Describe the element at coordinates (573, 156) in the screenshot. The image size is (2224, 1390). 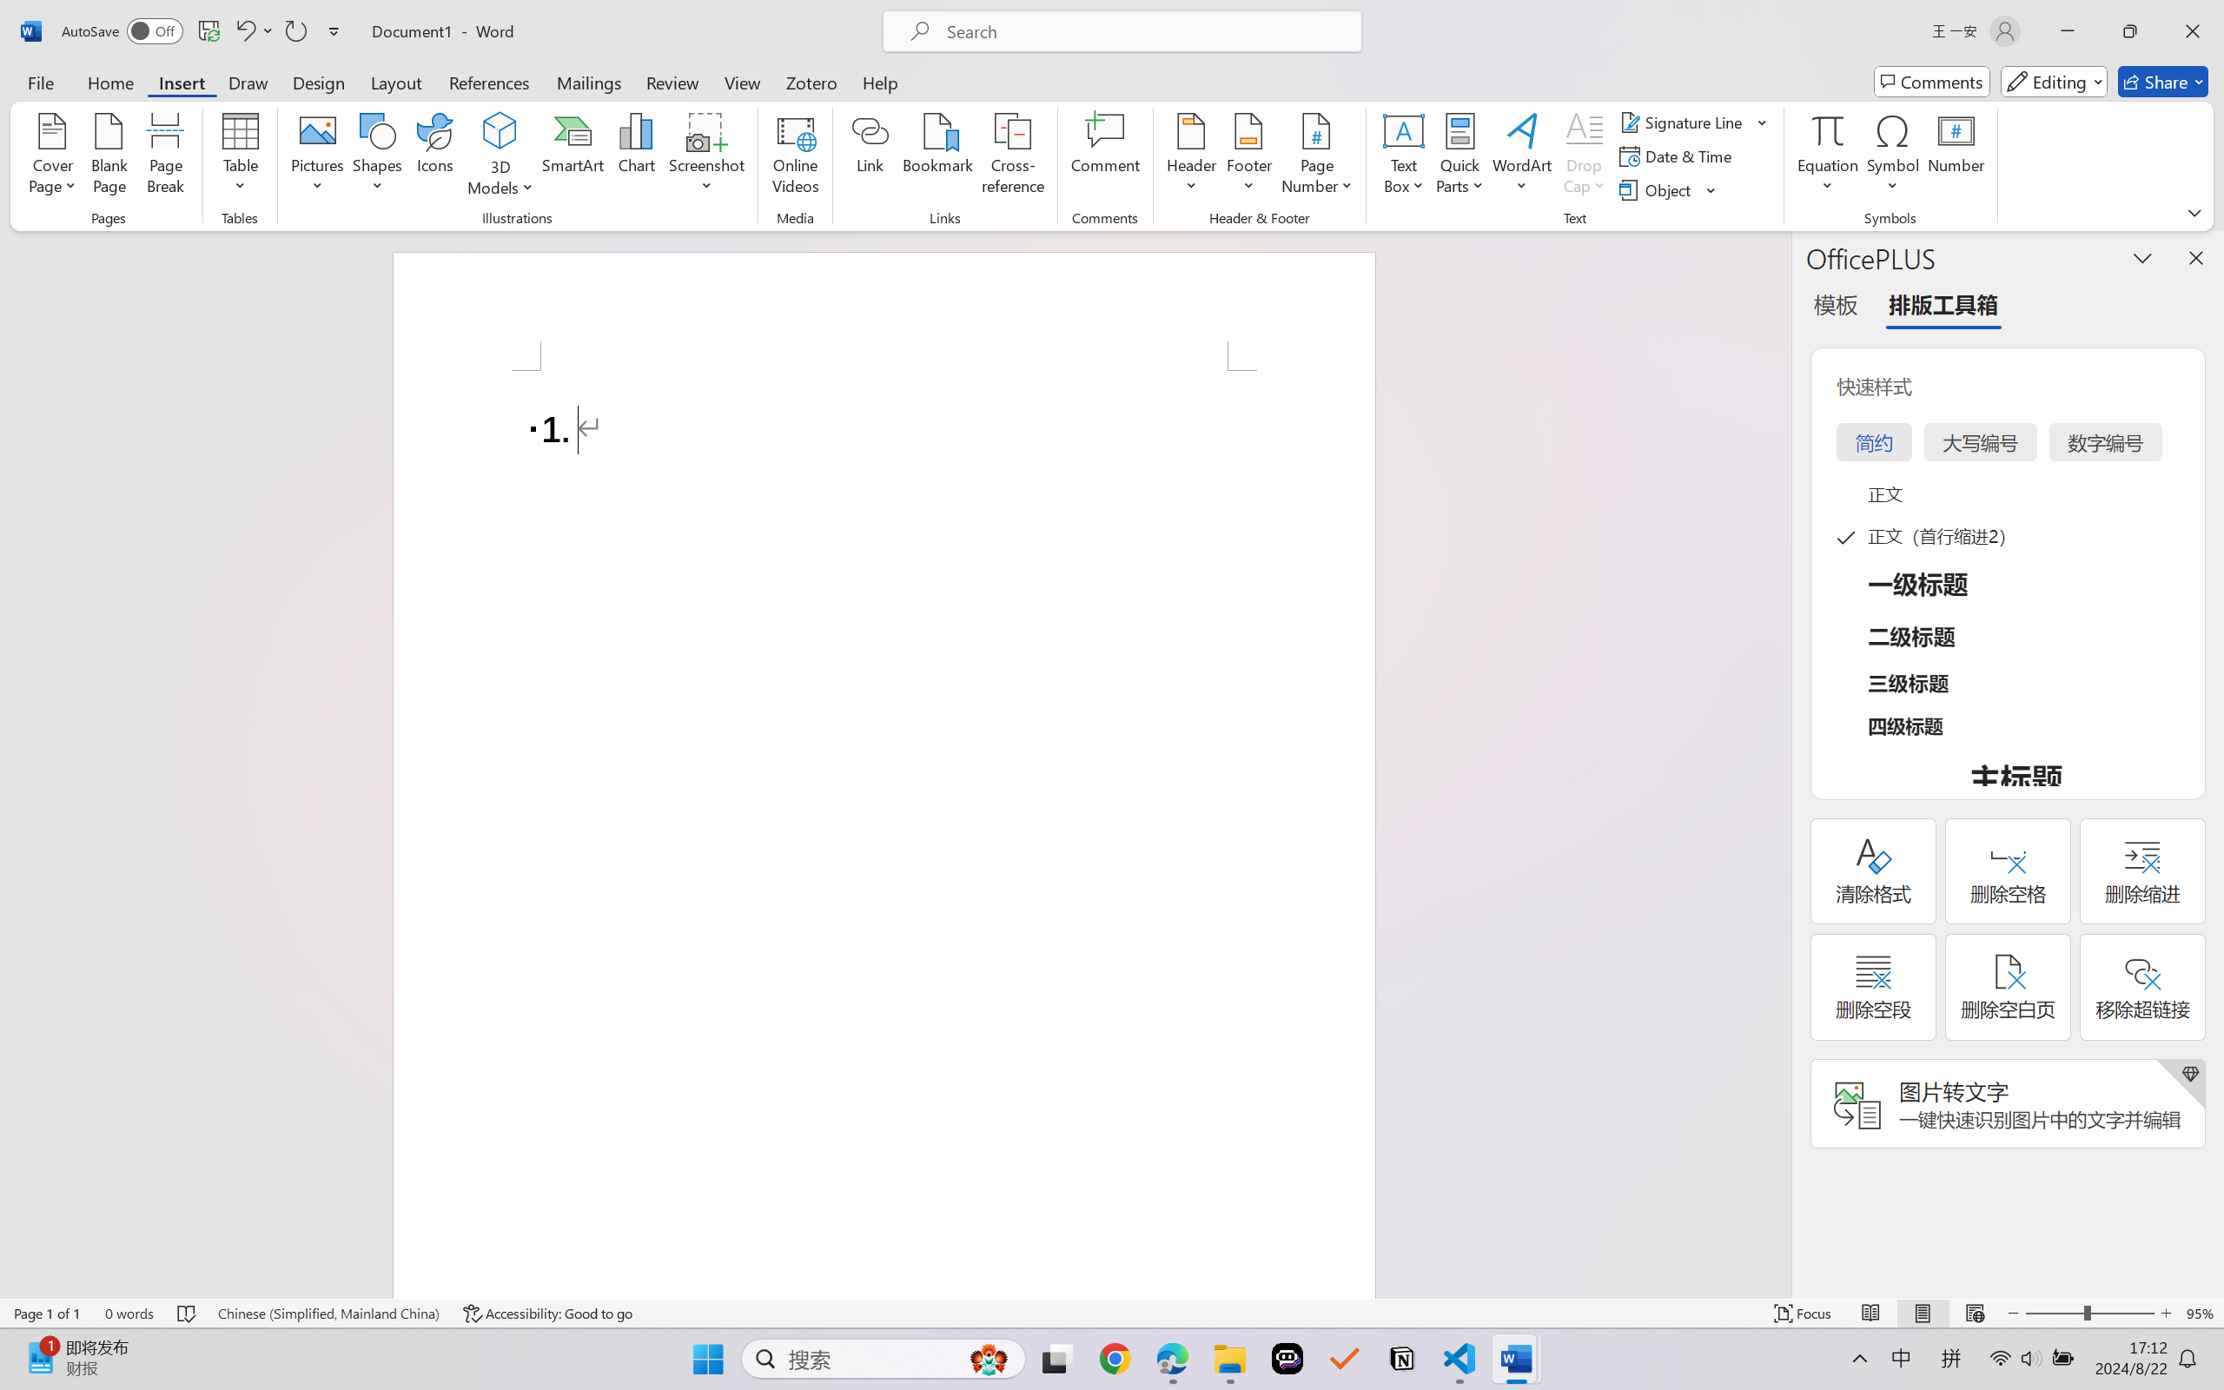
I see `SmartArt...` at that location.